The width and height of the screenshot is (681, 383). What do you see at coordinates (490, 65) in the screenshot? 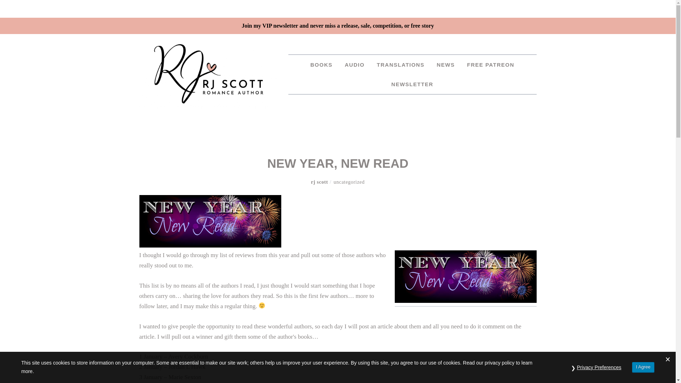
I see `FREE PATREON` at bounding box center [490, 65].